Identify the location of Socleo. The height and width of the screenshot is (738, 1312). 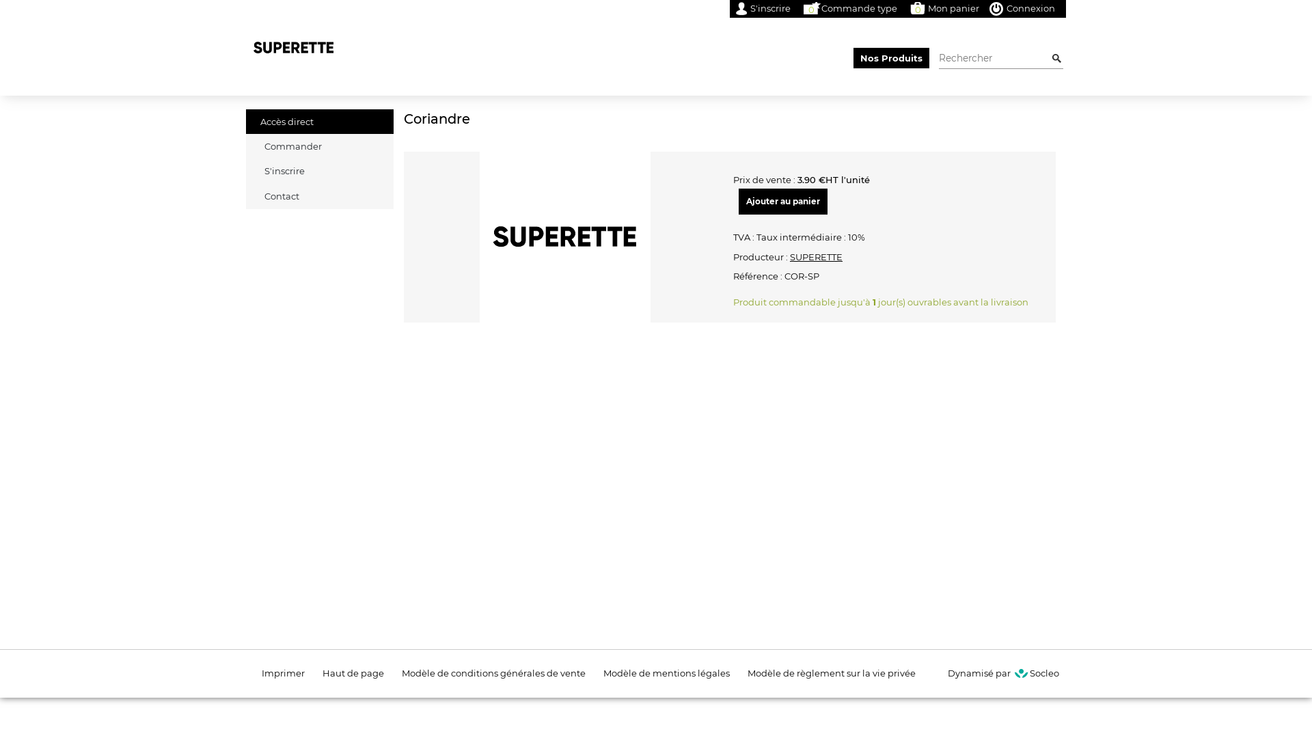
(1036, 673).